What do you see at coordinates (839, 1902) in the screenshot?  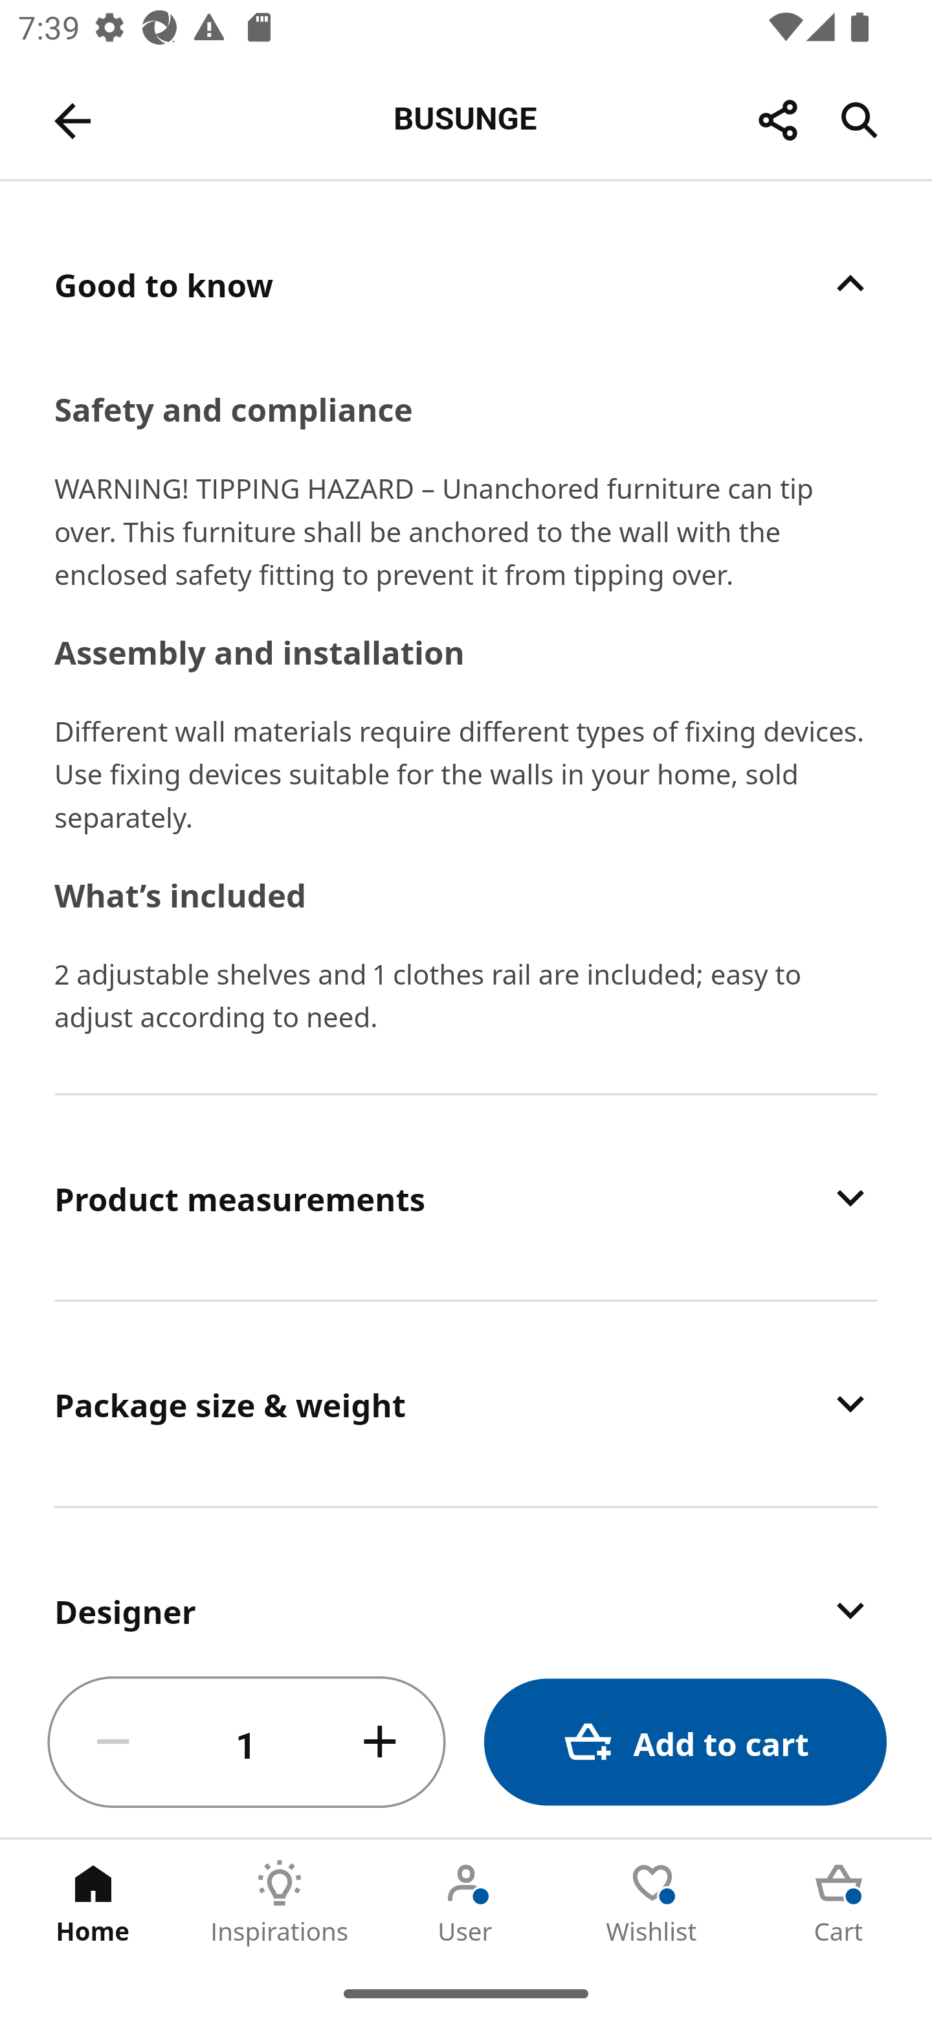 I see `Cart
Tab 5 of 5` at bounding box center [839, 1902].